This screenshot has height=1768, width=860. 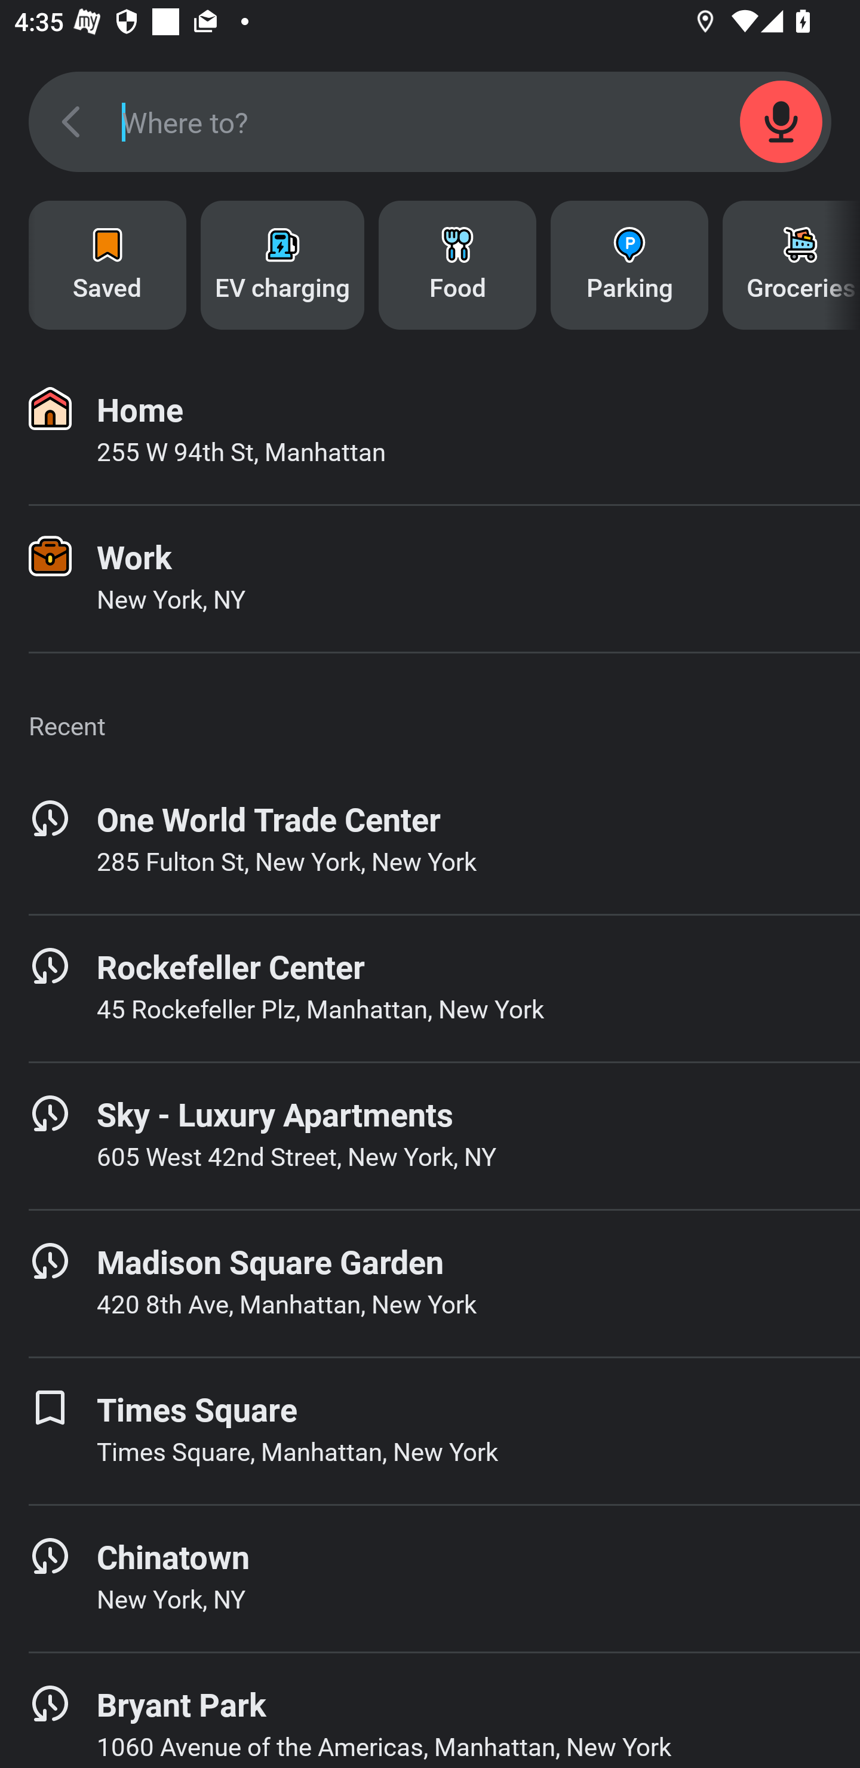 I want to click on Saved, so click(x=107, y=265).